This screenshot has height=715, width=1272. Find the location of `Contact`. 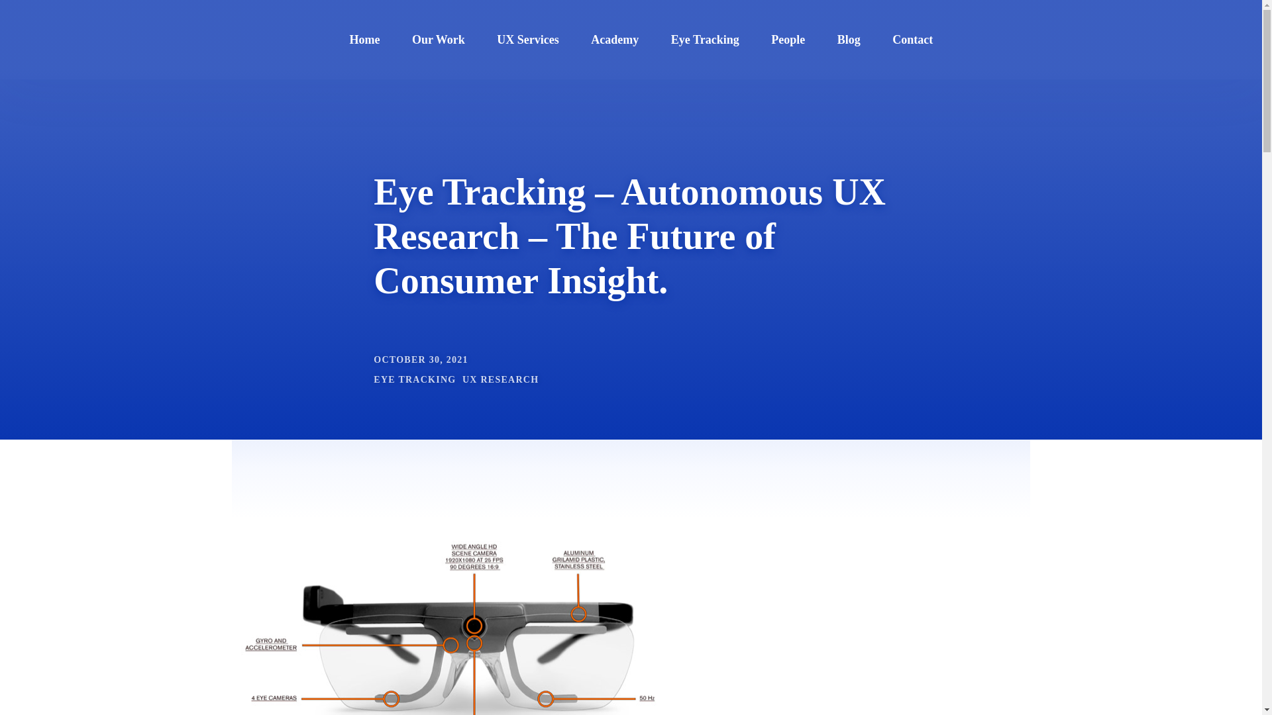

Contact is located at coordinates (912, 40).